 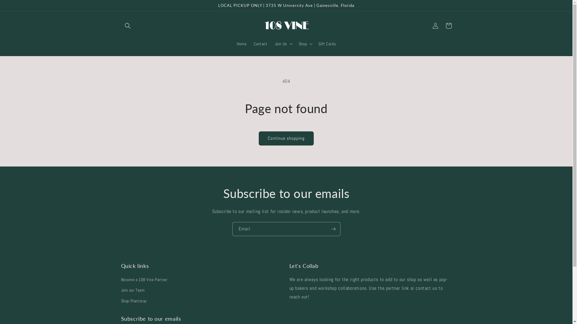 What do you see at coordinates (448, 26) in the screenshot?
I see `Cart` at bounding box center [448, 26].